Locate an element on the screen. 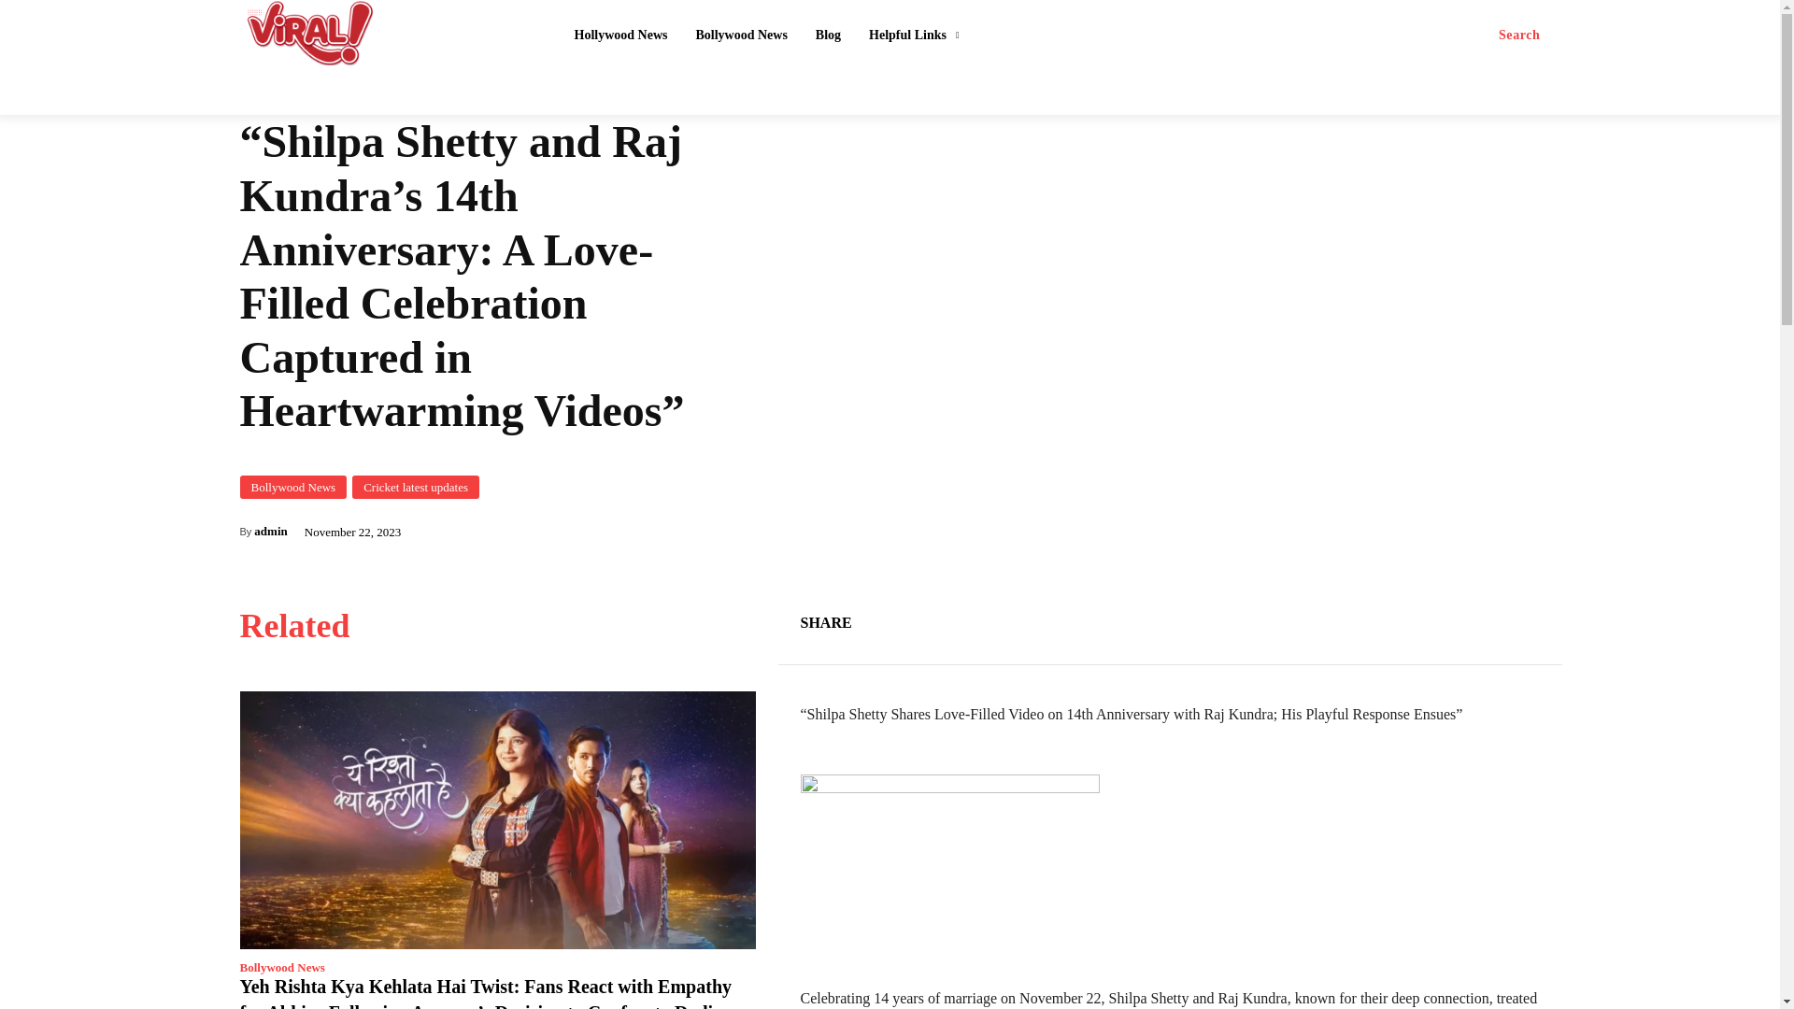  Hollywood News is located at coordinates (620, 36).